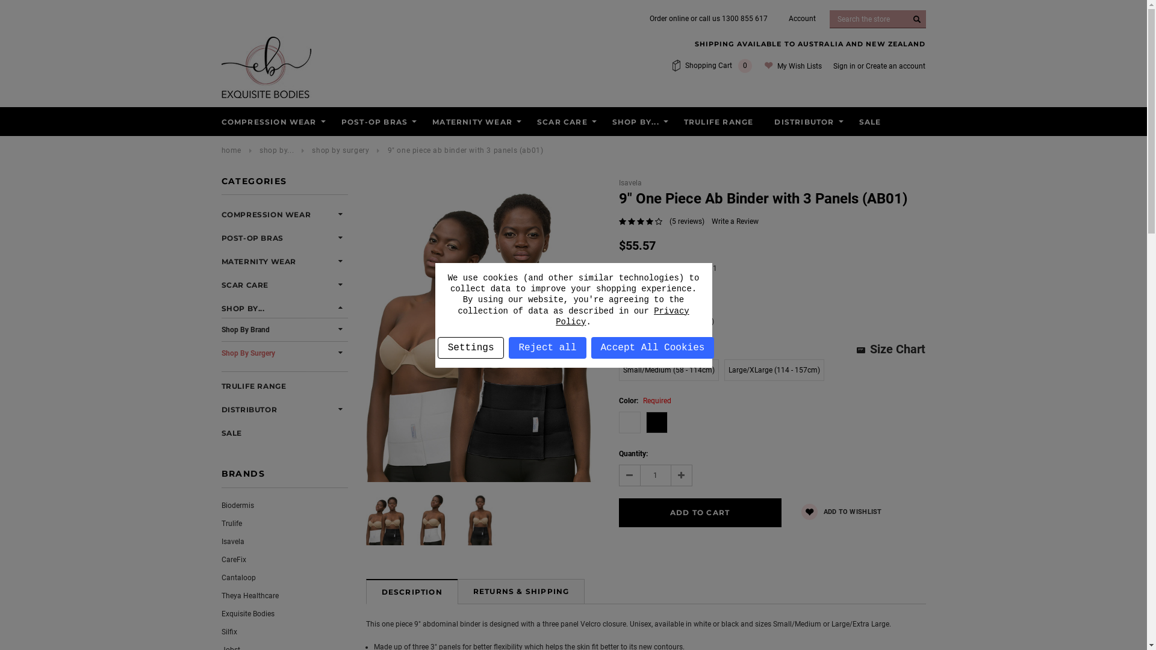 The height and width of the screenshot is (650, 1156). I want to click on Increase Quantity:, so click(682, 475).